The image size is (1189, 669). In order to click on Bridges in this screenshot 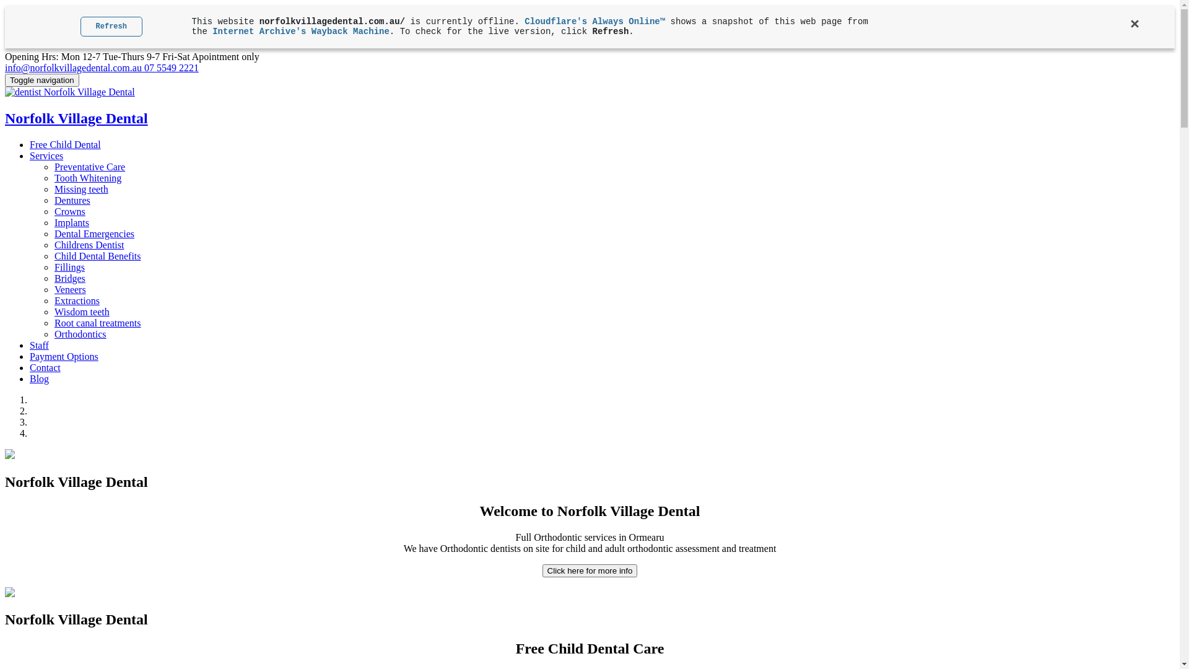, I will do `click(70, 279)`.